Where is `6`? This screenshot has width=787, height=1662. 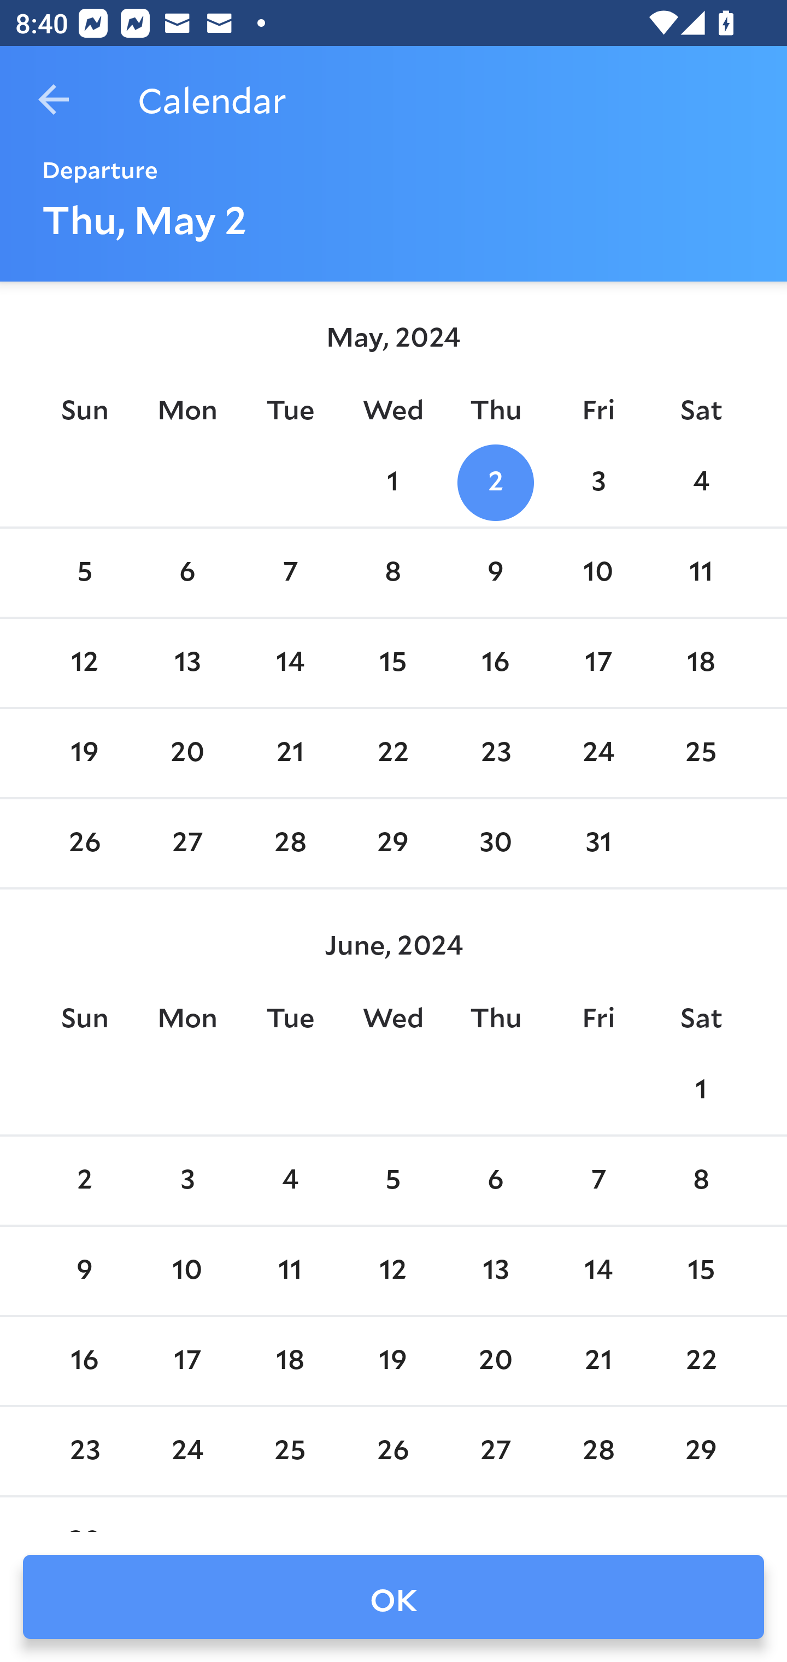
6 is located at coordinates (187, 573).